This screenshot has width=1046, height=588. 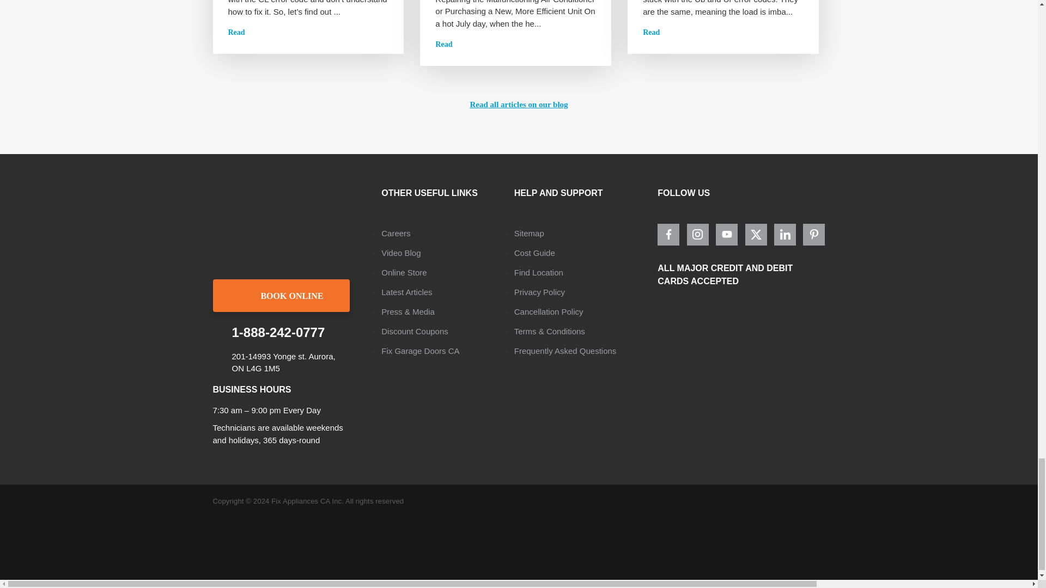 I want to click on WSIB Ontario , so click(x=1015, y=380).